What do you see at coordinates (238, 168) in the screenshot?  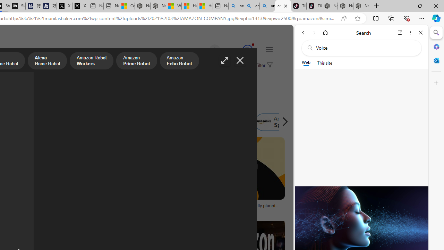 I see `Image result for amazon` at bounding box center [238, 168].